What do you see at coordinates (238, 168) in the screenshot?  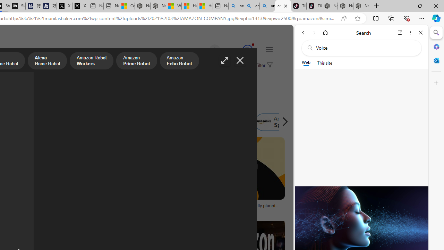 I see `Image result for amazon` at bounding box center [238, 168].